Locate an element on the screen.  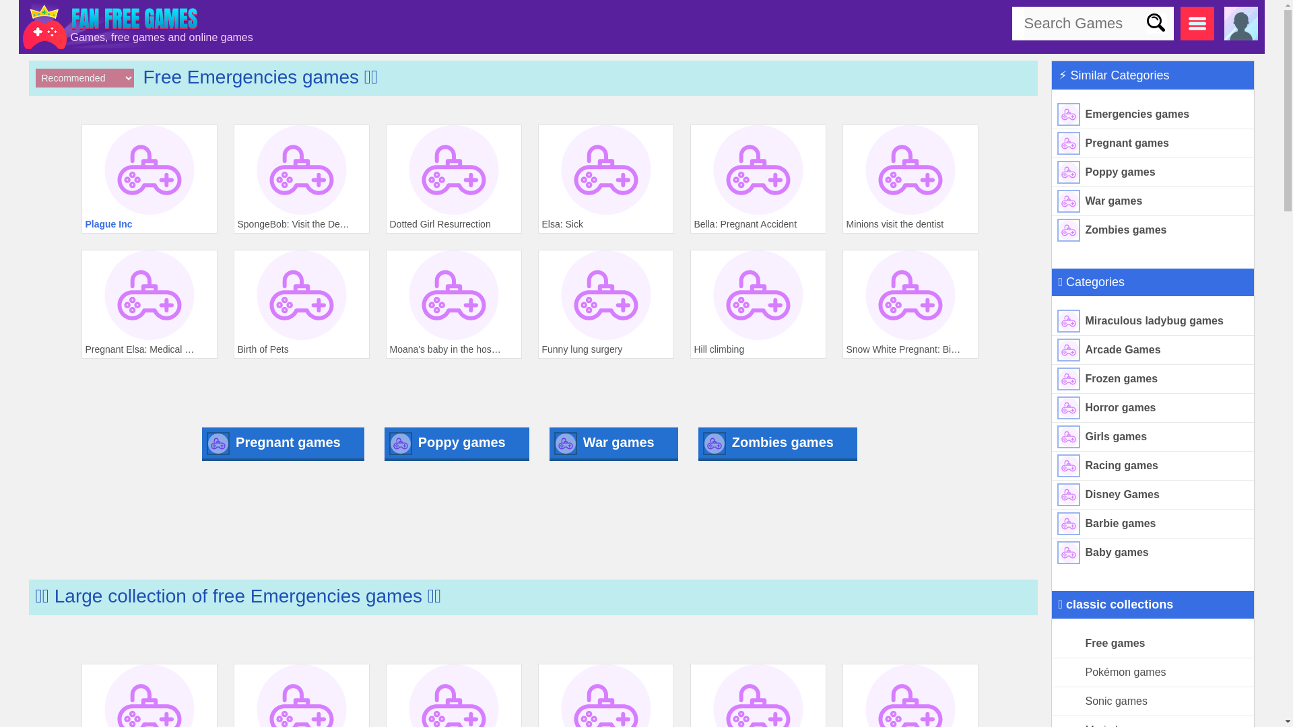
Zombies games is located at coordinates (1153, 230).